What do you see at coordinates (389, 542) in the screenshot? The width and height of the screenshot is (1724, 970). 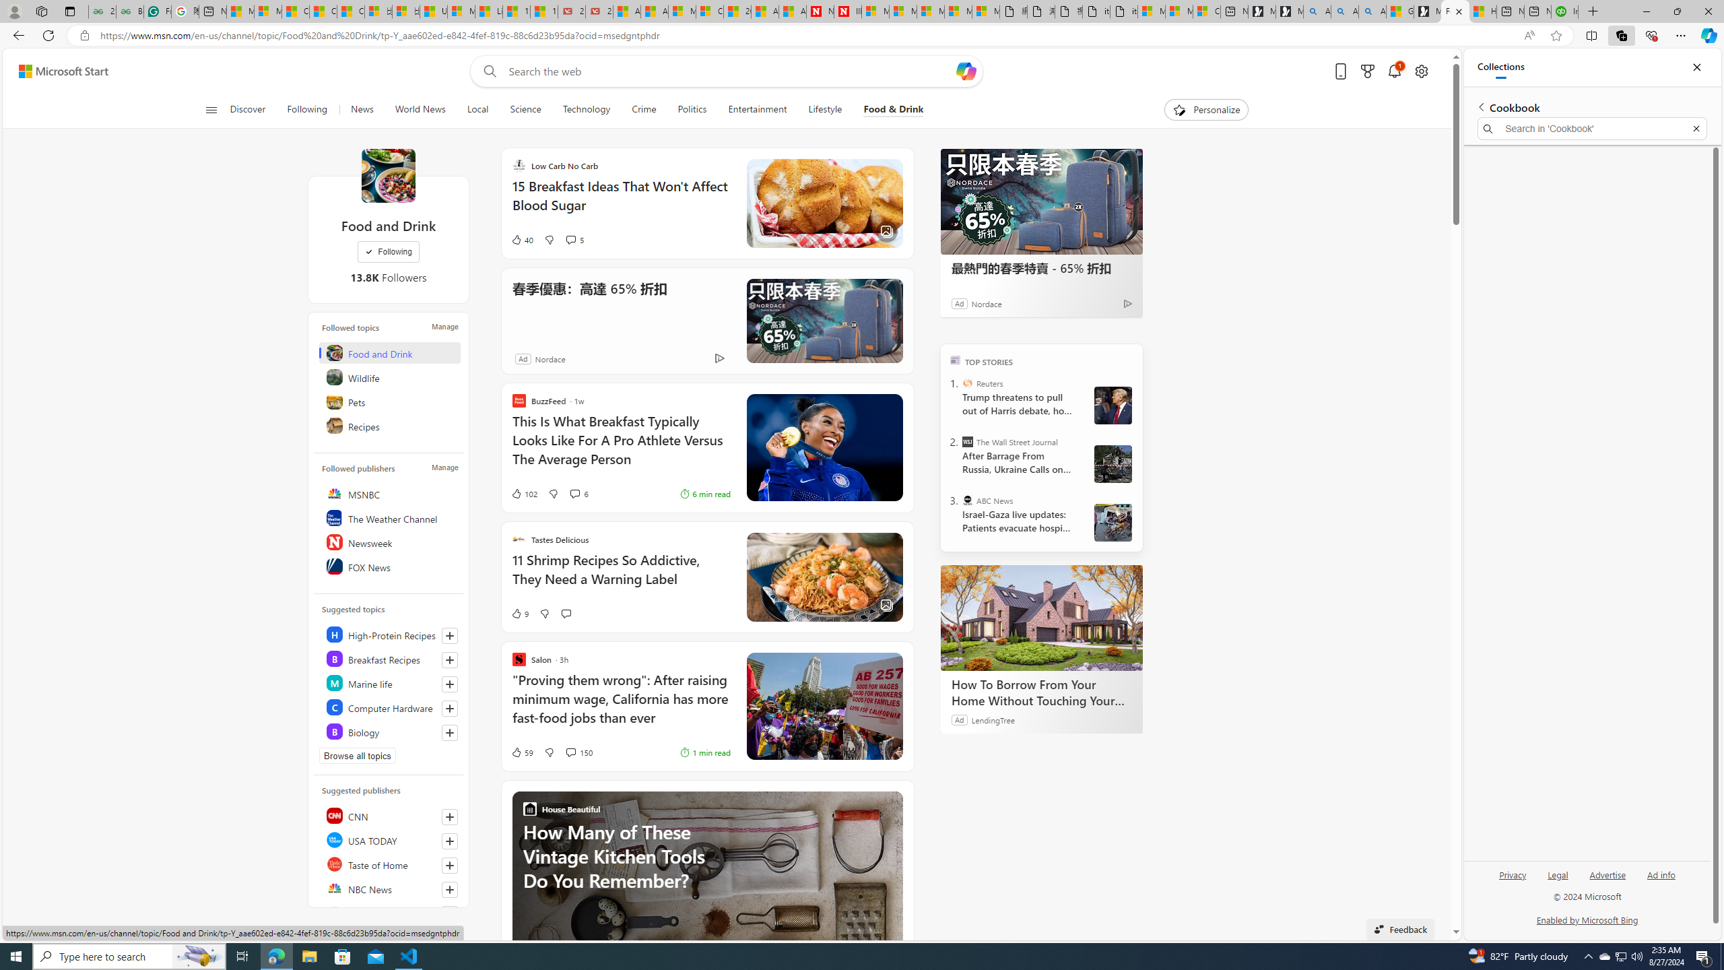 I see `Newsweek` at bounding box center [389, 542].